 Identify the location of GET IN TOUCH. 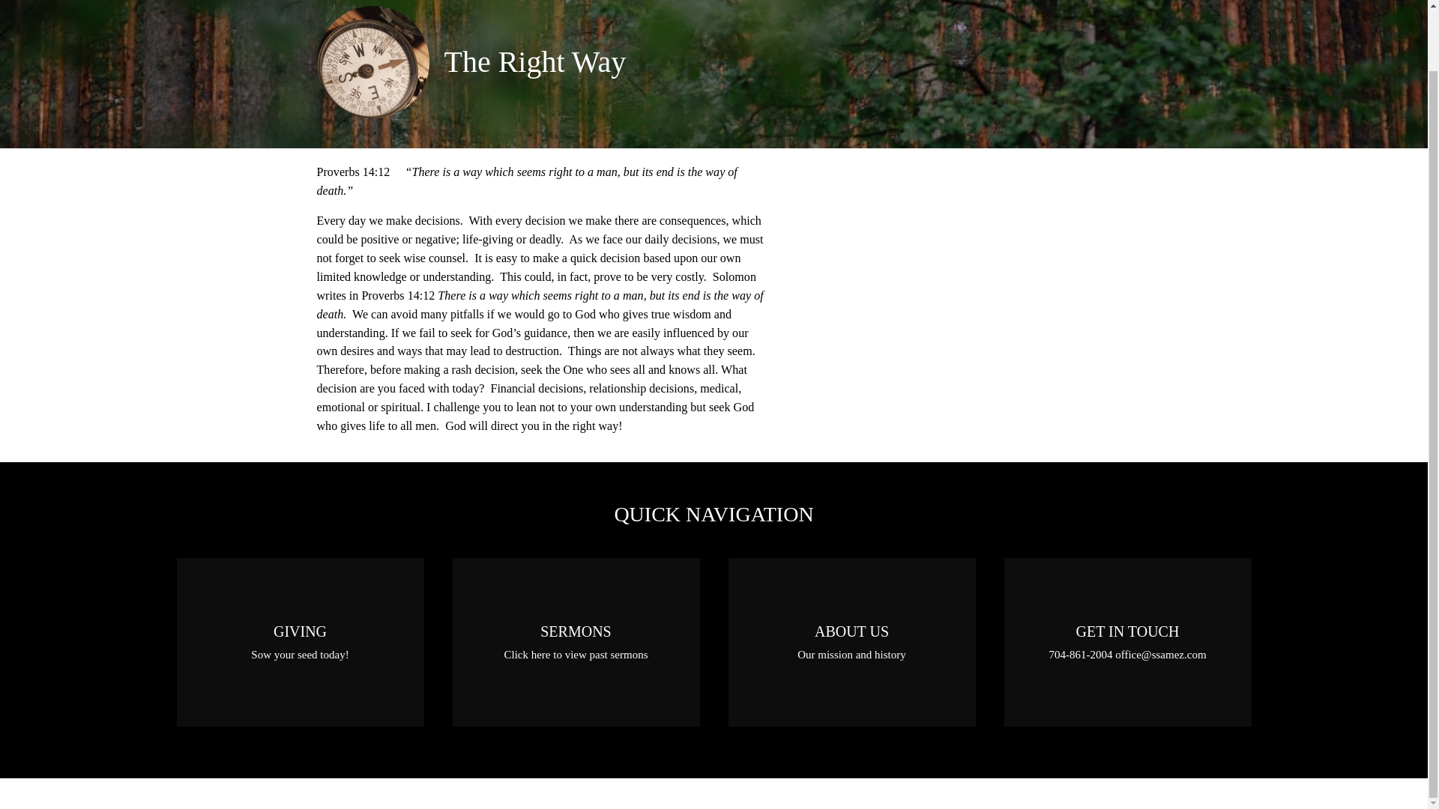
(1128, 641).